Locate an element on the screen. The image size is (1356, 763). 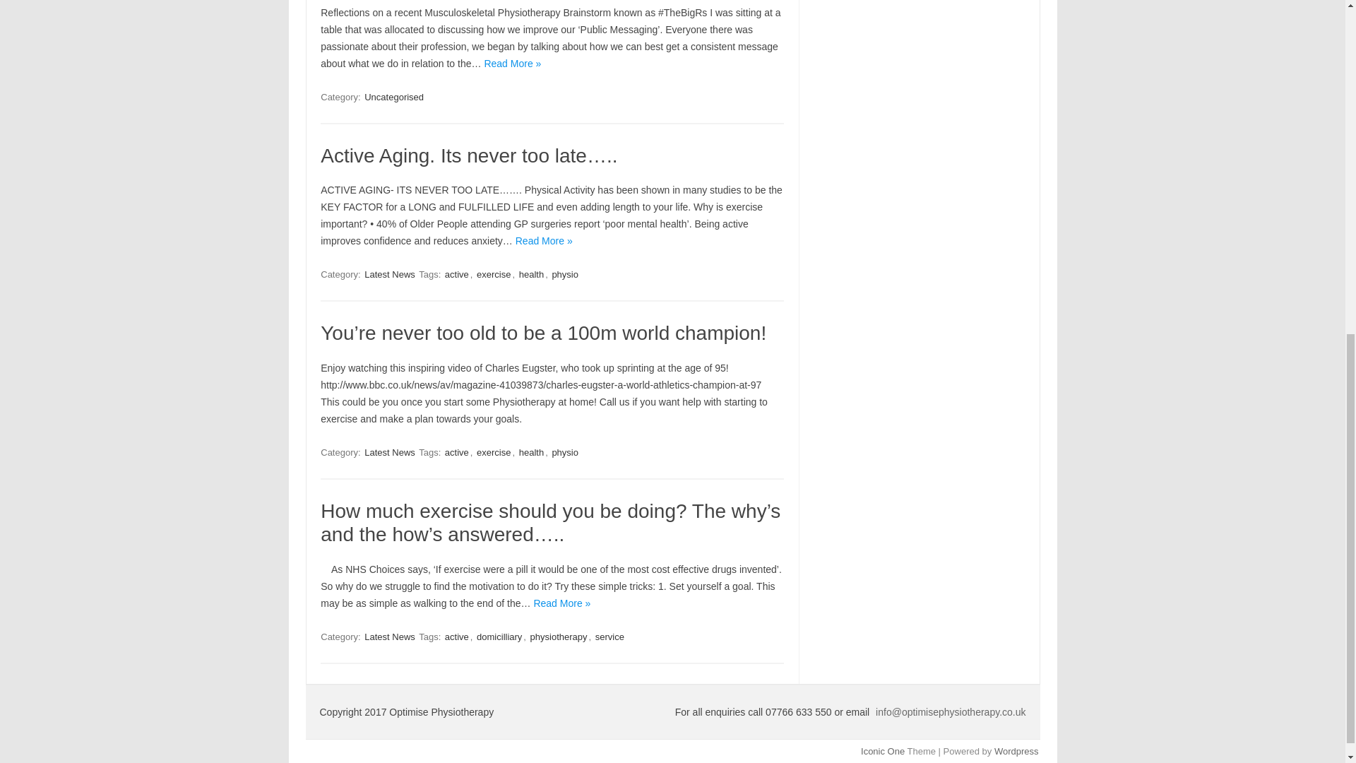
physiotherapy is located at coordinates (558, 637).